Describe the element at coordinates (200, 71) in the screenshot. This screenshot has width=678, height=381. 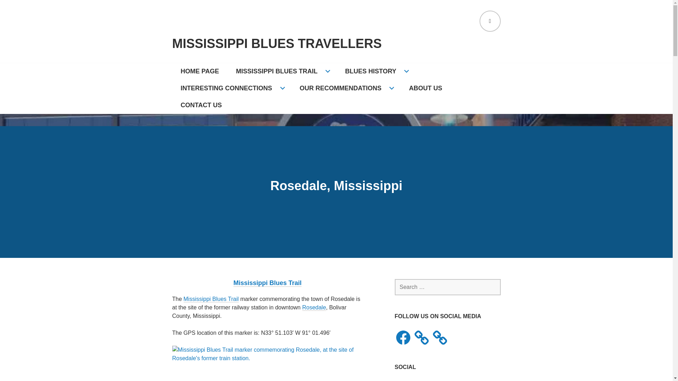
I see `HOME PAGE` at that location.